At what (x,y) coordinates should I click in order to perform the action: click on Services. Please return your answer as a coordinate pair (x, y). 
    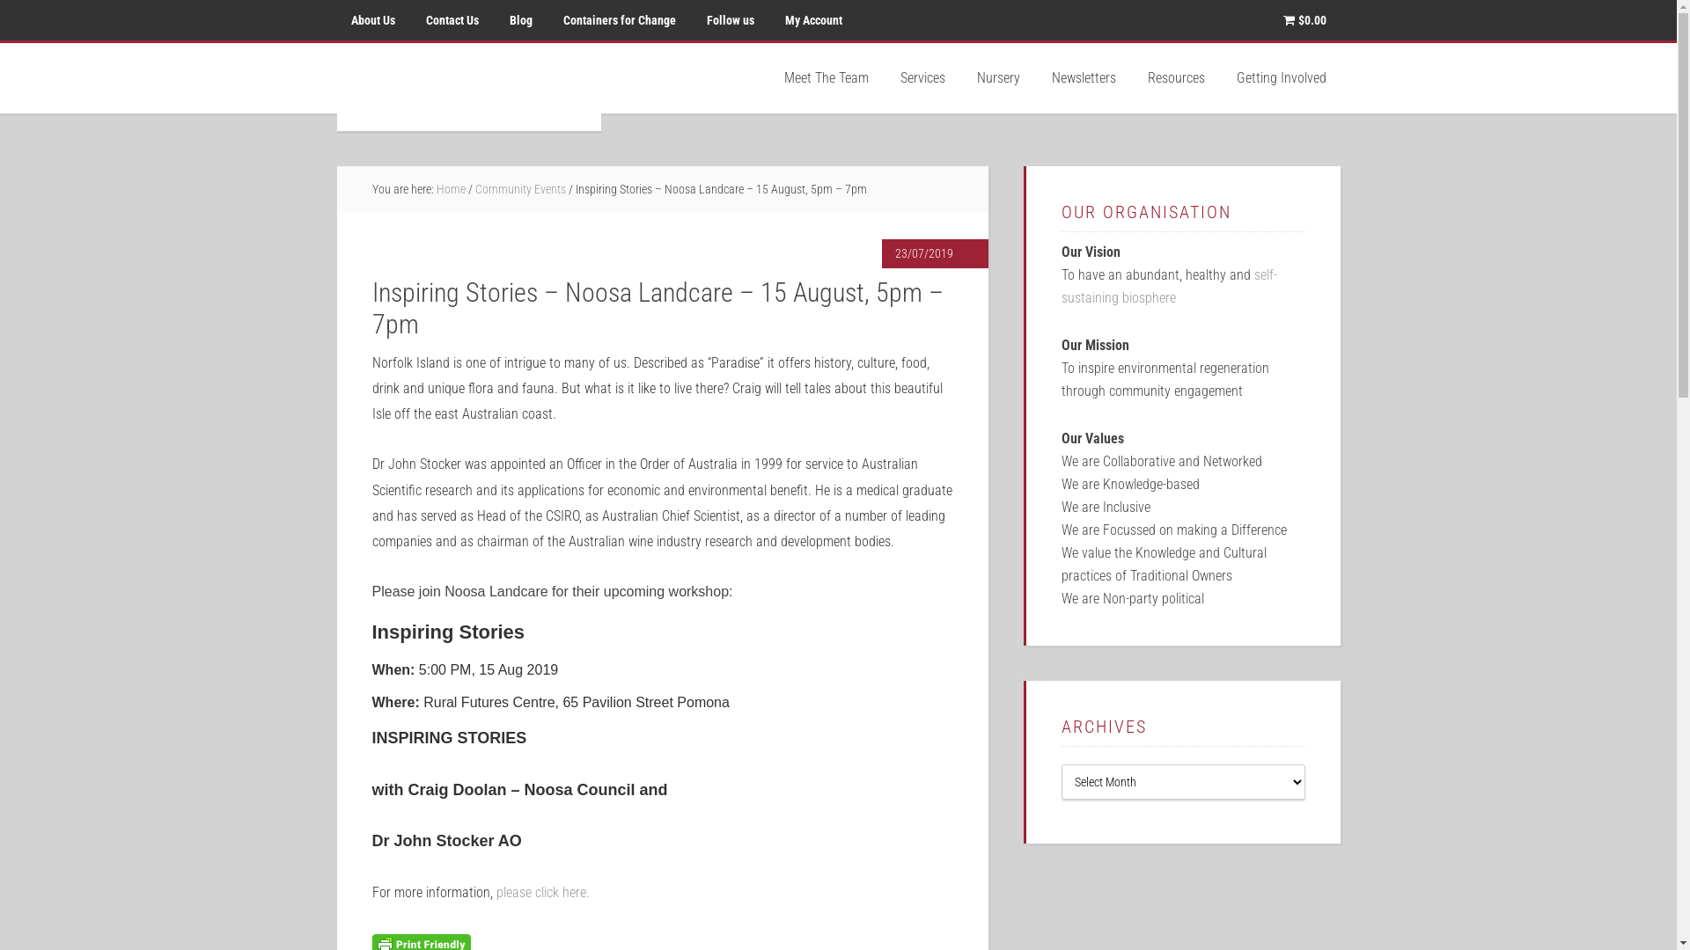
    Looking at the image, I should click on (922, 78).